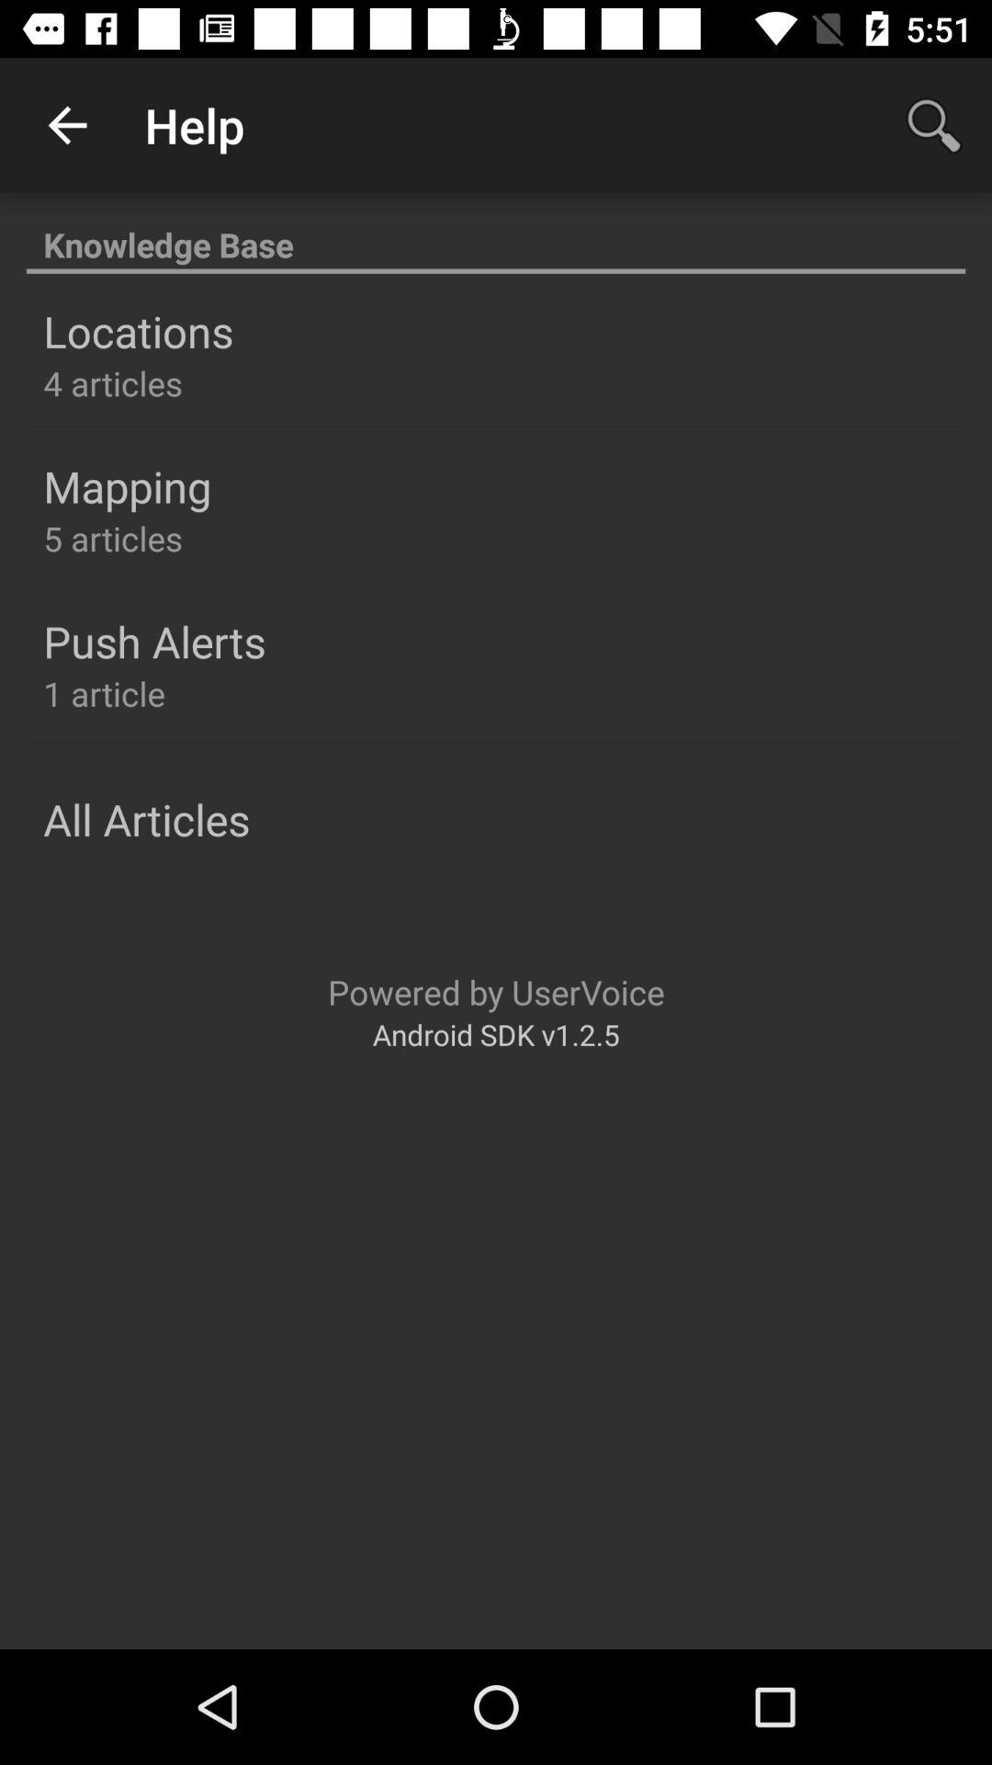  I want to click on turn off locations item, so click(138, 331).